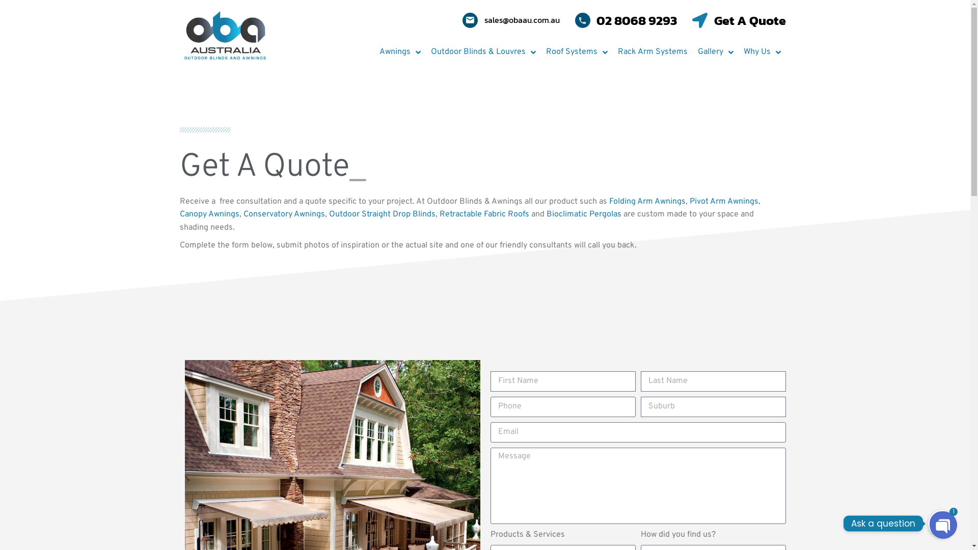 This screenshot has width=978, height=550. Describe the element at coordinates (484, 214) in the screenshot. I see `Retractable Fabric Roofs` at that location.